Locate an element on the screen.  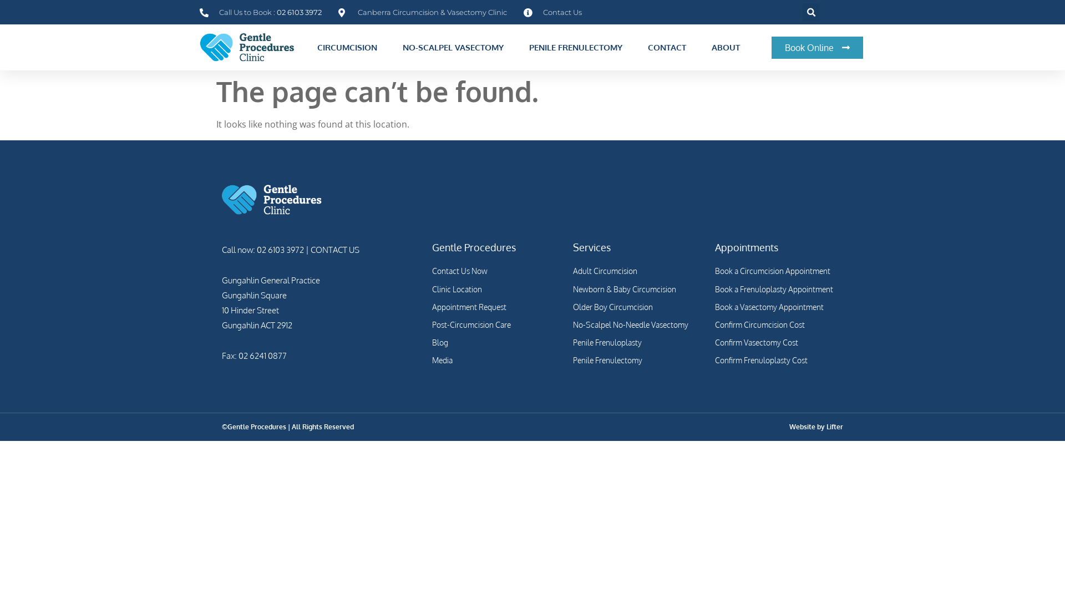
PENILE FRENULECTOMY is located at coordinates (579, 48).